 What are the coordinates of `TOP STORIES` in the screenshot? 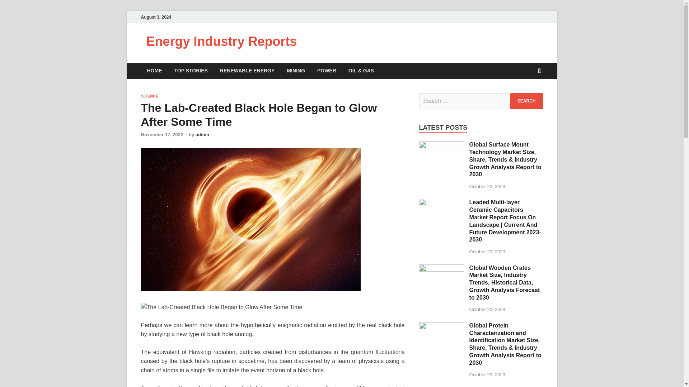 It's located at (191, 71).